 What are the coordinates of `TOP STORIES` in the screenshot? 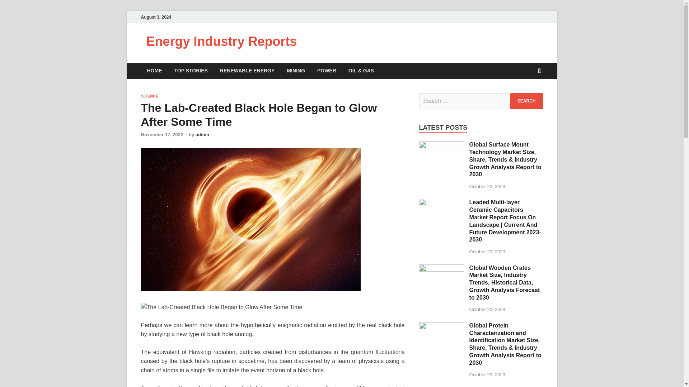 It's located at (191, 71).